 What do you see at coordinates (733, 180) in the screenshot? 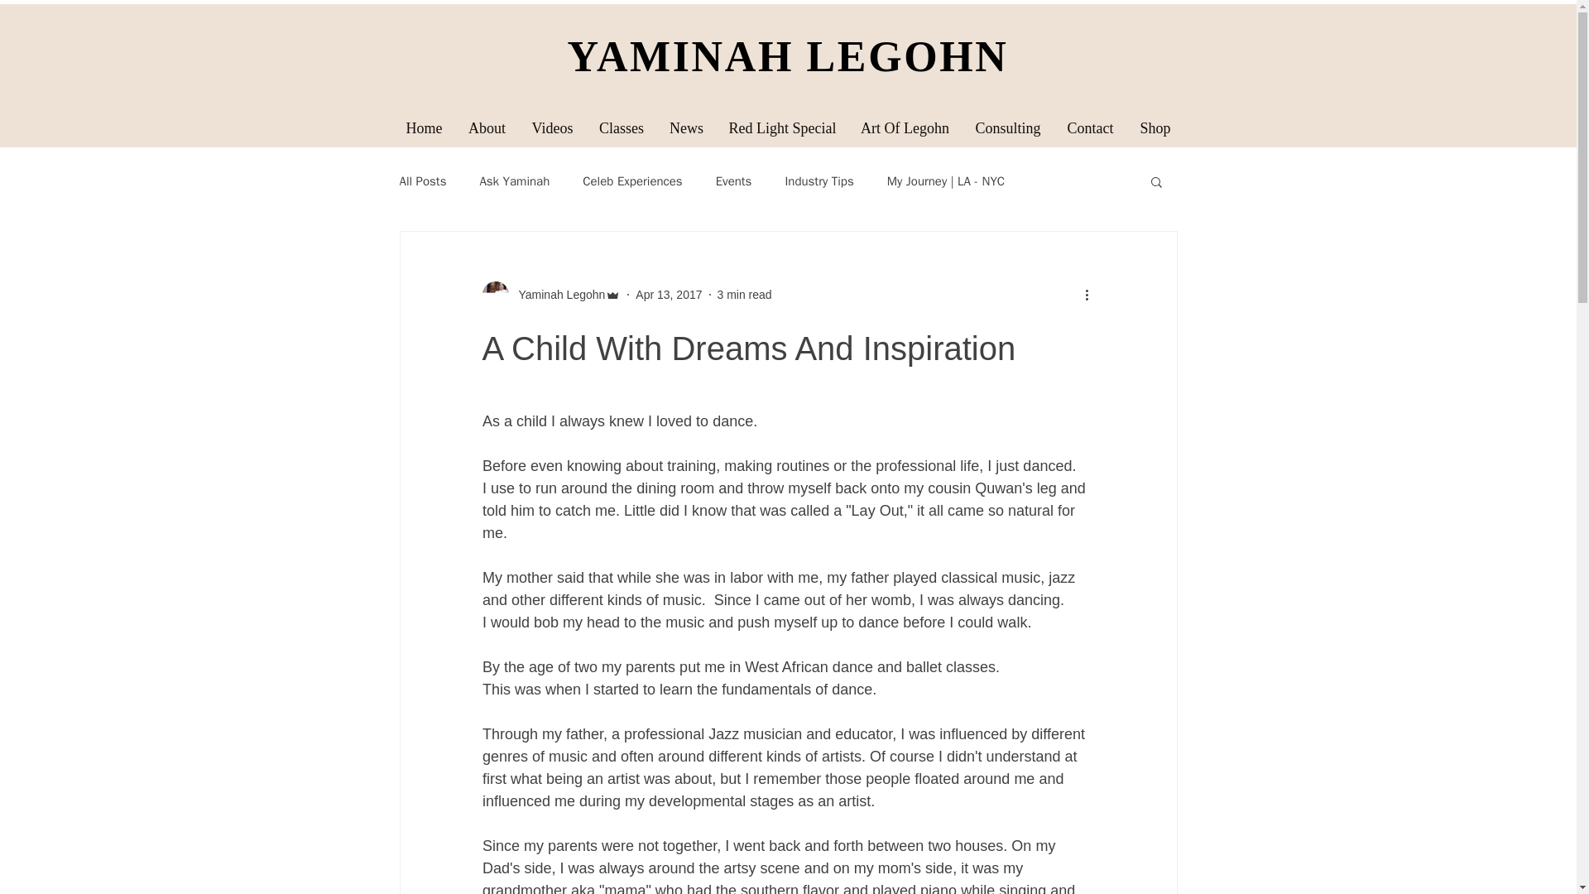
I see `Events` at bounding box center [733, 180].